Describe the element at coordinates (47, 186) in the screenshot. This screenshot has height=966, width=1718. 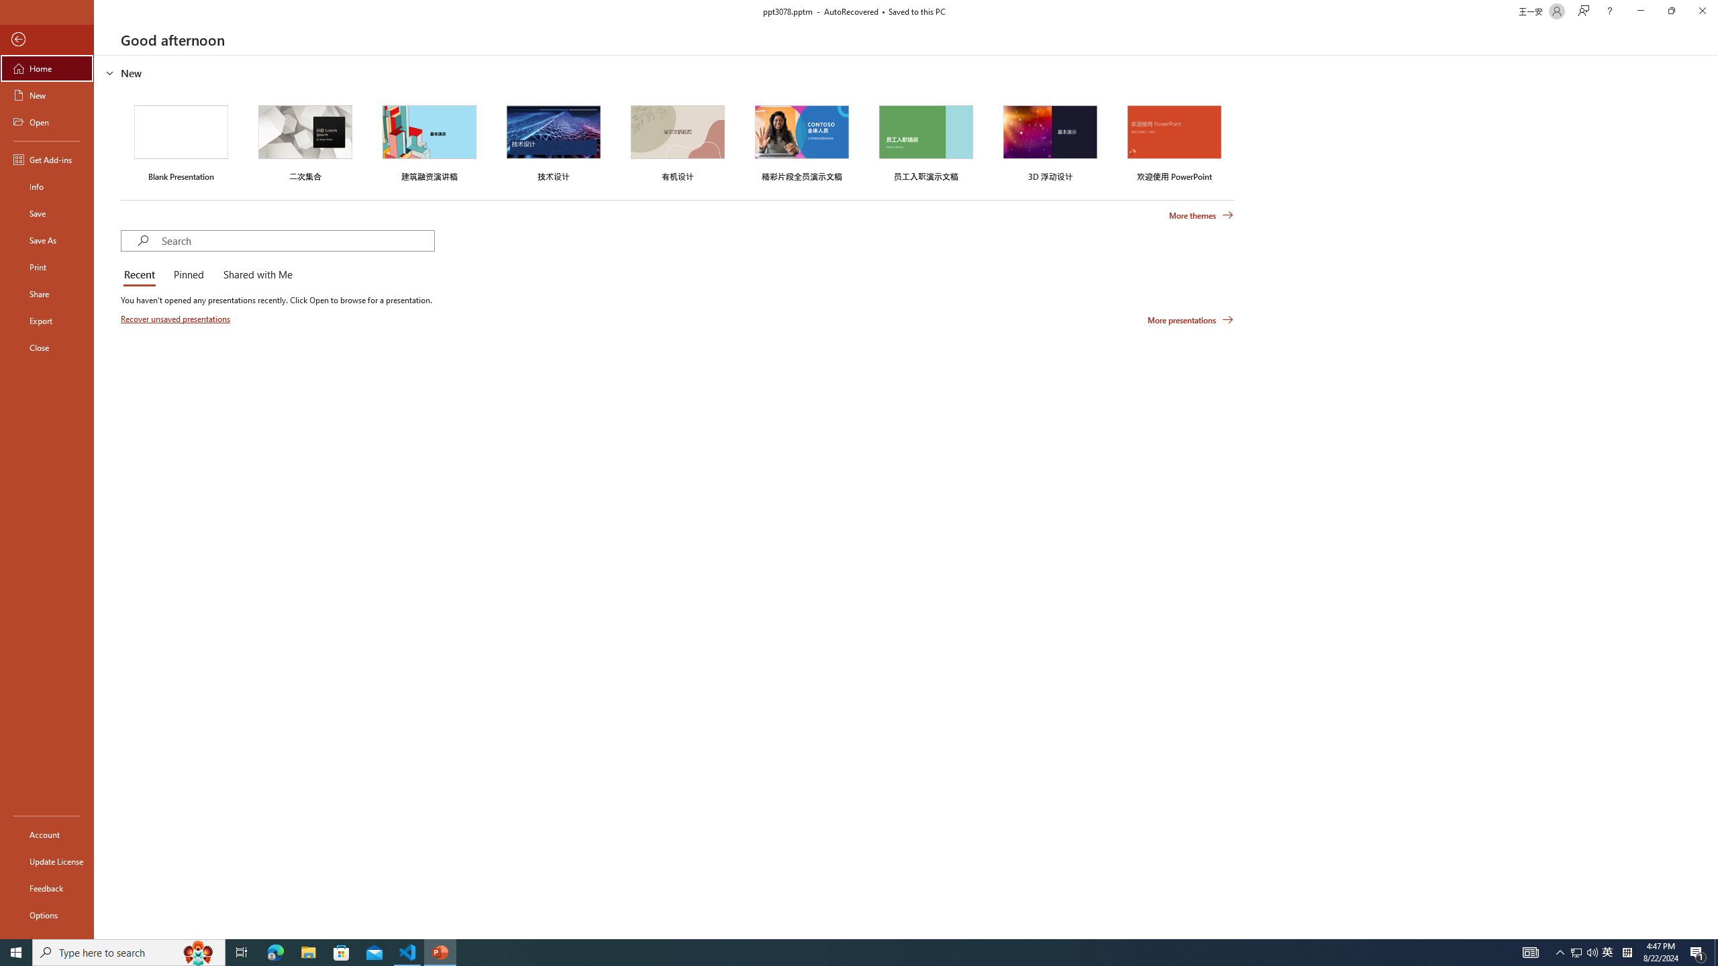
I see `Info` at that location.